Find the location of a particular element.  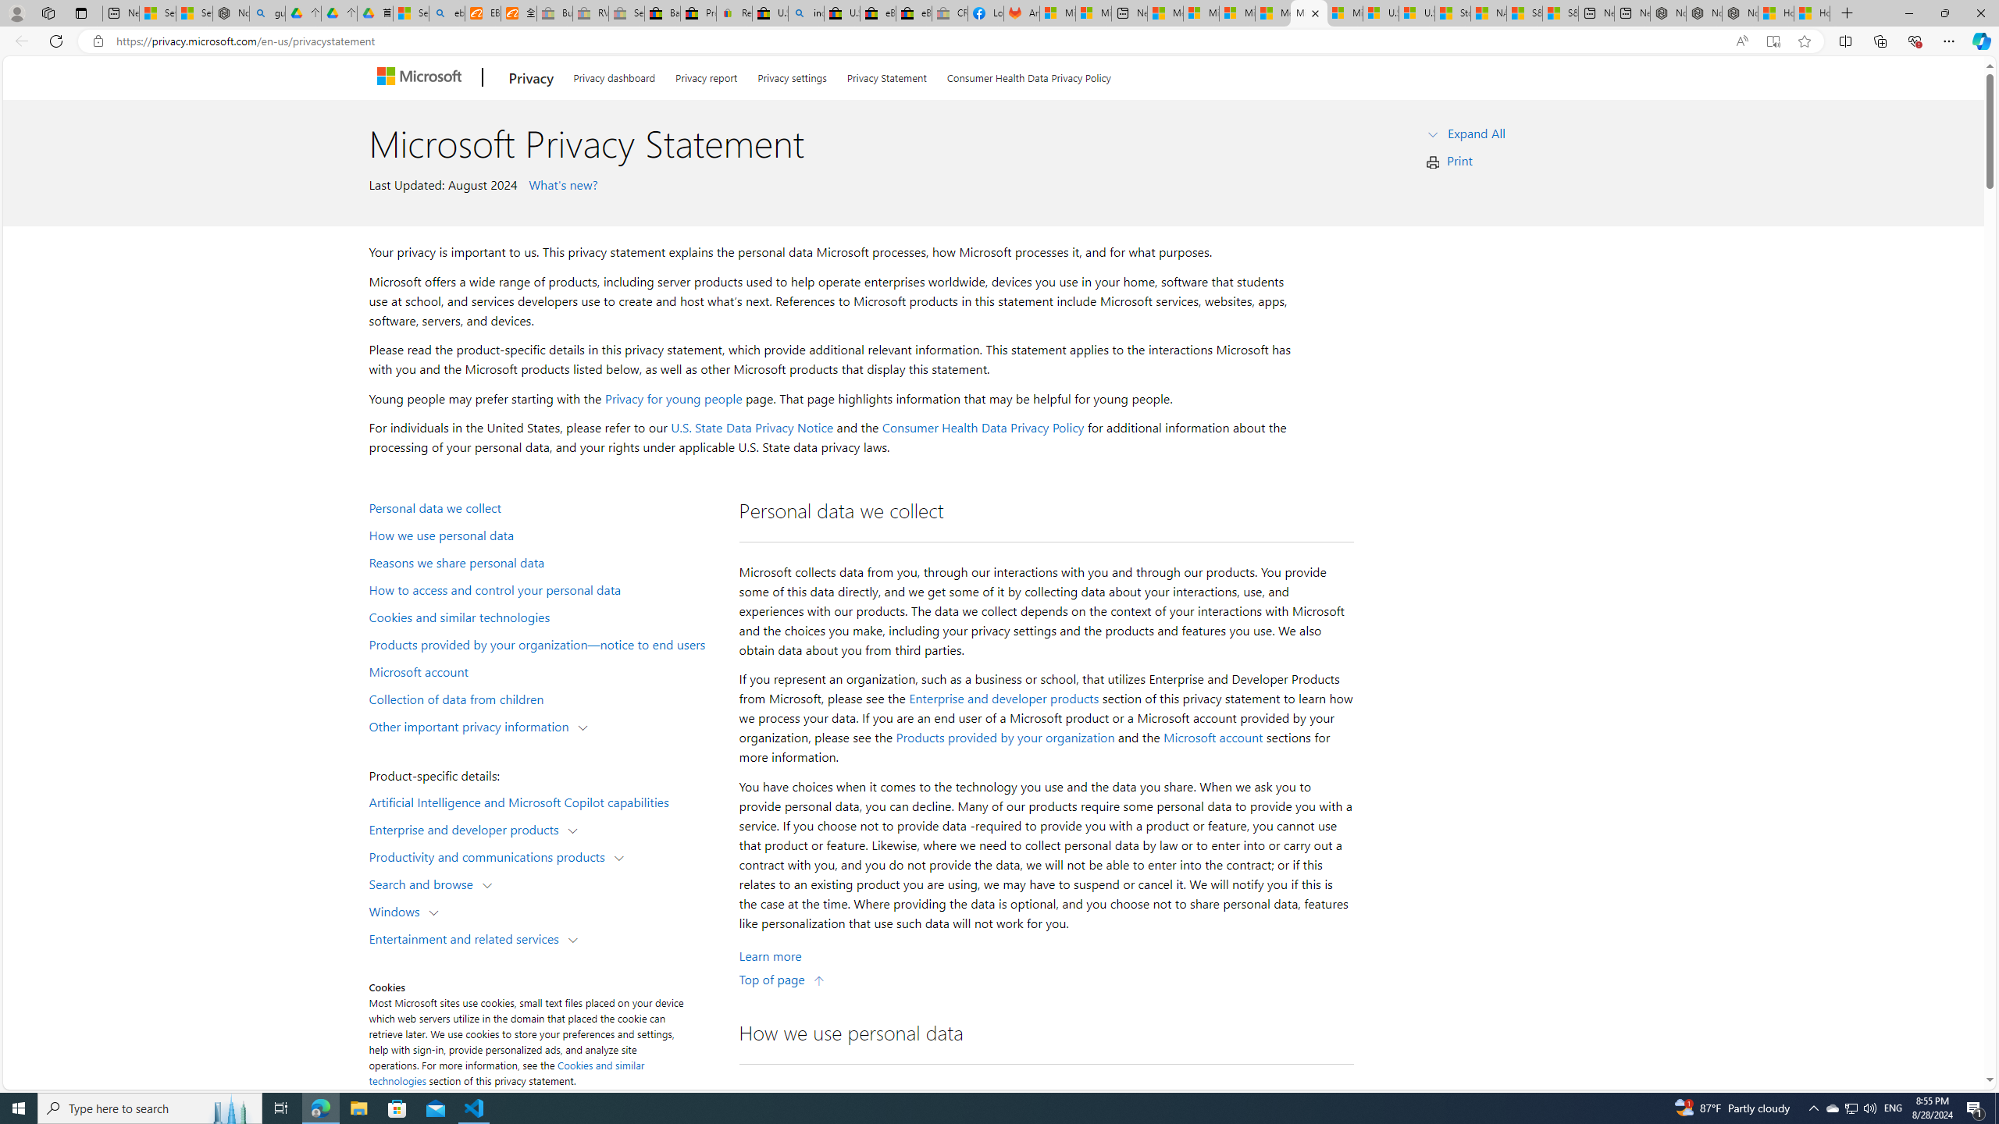

View site information is located at coordinates (97, 41).